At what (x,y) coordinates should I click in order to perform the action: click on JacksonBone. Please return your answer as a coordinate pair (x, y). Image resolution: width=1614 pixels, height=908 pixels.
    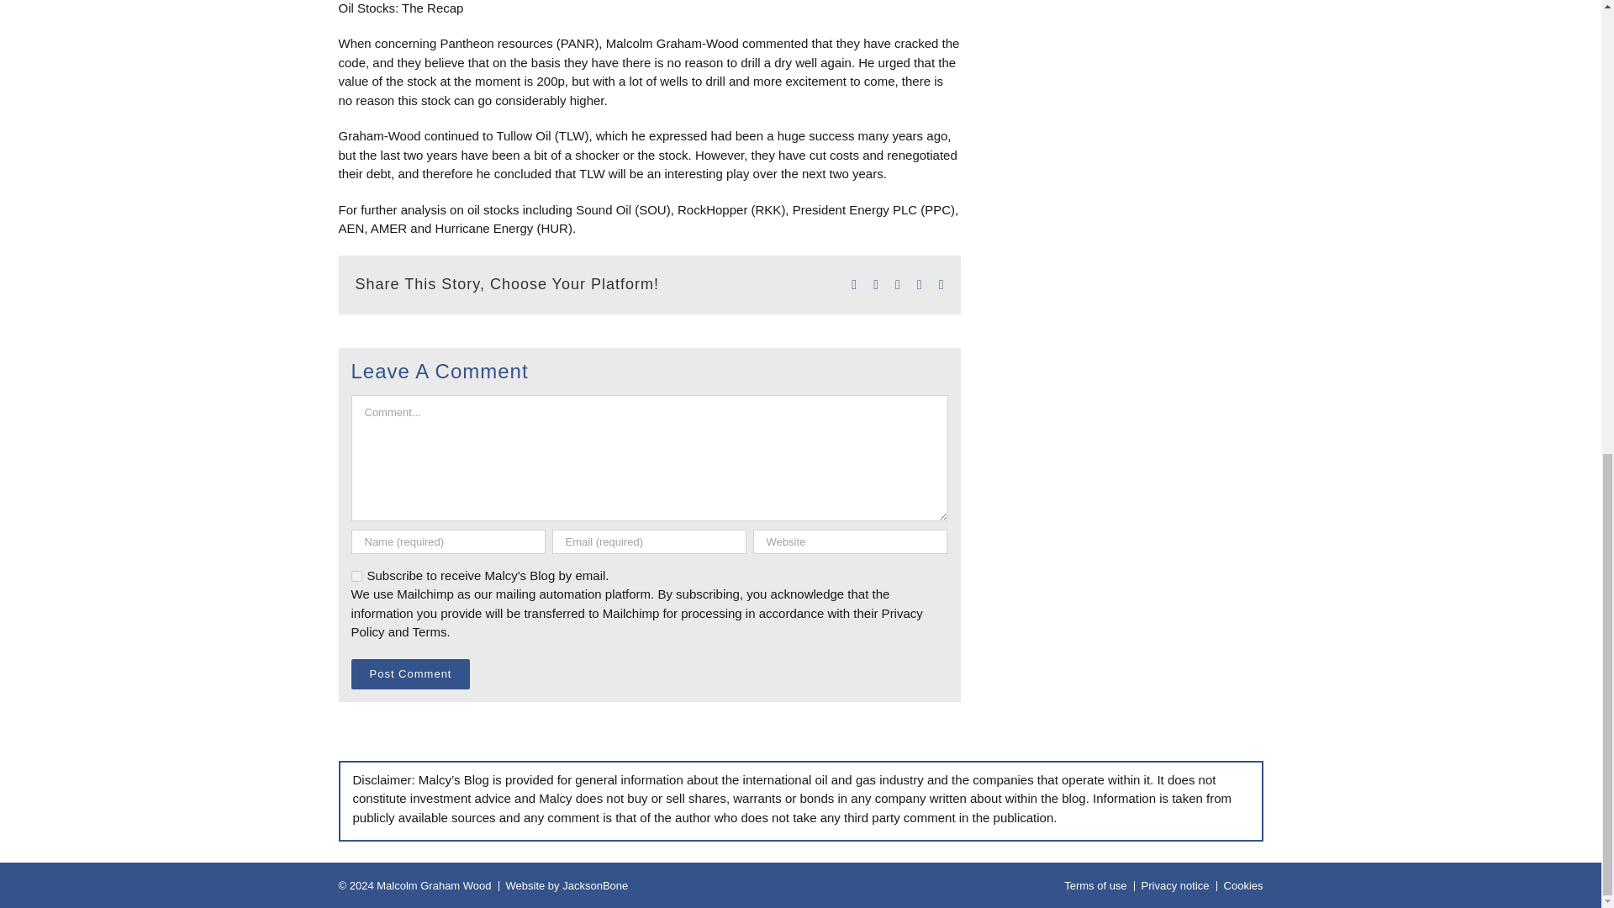
    Looking at the image, I should click on (594, 885).